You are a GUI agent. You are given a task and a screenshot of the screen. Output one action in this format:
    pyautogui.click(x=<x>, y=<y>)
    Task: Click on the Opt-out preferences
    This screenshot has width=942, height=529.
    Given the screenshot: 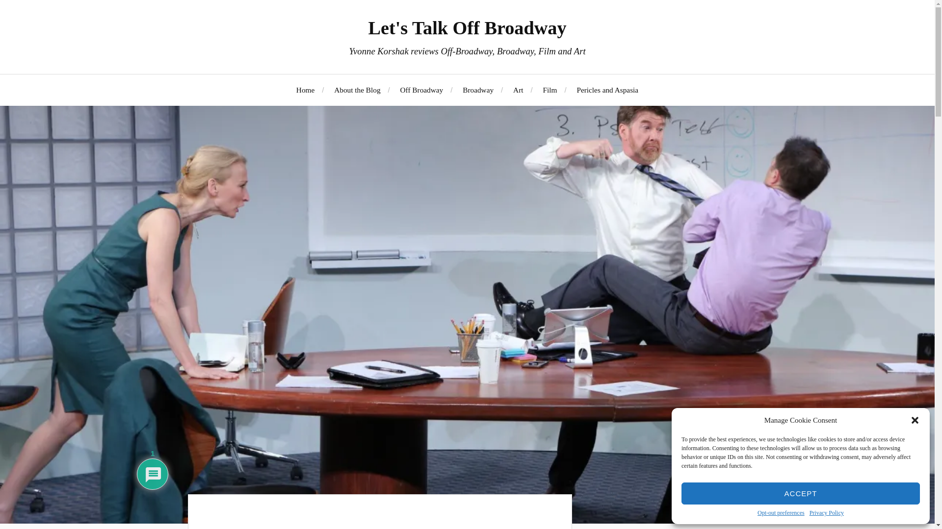 What is the action you would take?
    pyautogui.click(x=781, y=513)
    